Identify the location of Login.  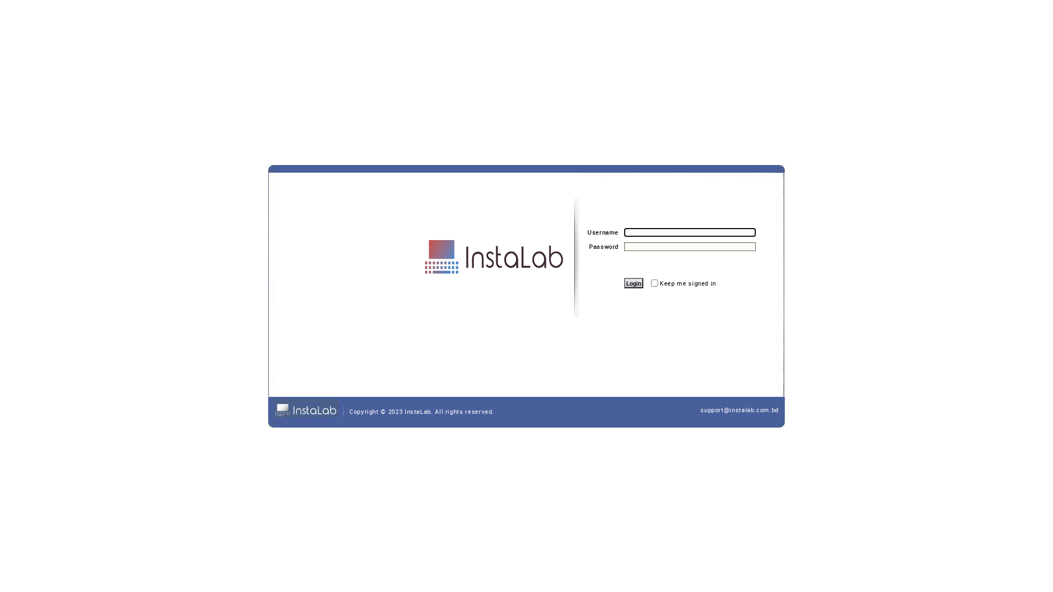
(634, 283).